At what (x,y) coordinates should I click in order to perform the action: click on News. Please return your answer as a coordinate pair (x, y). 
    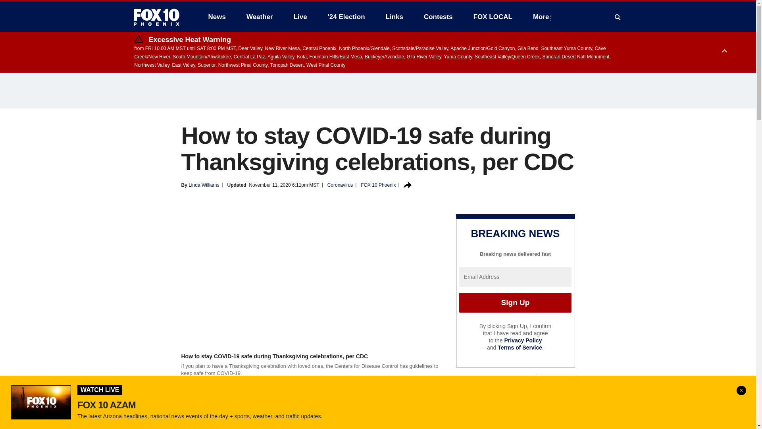
    Looking at the image, I should click on (217, 17).